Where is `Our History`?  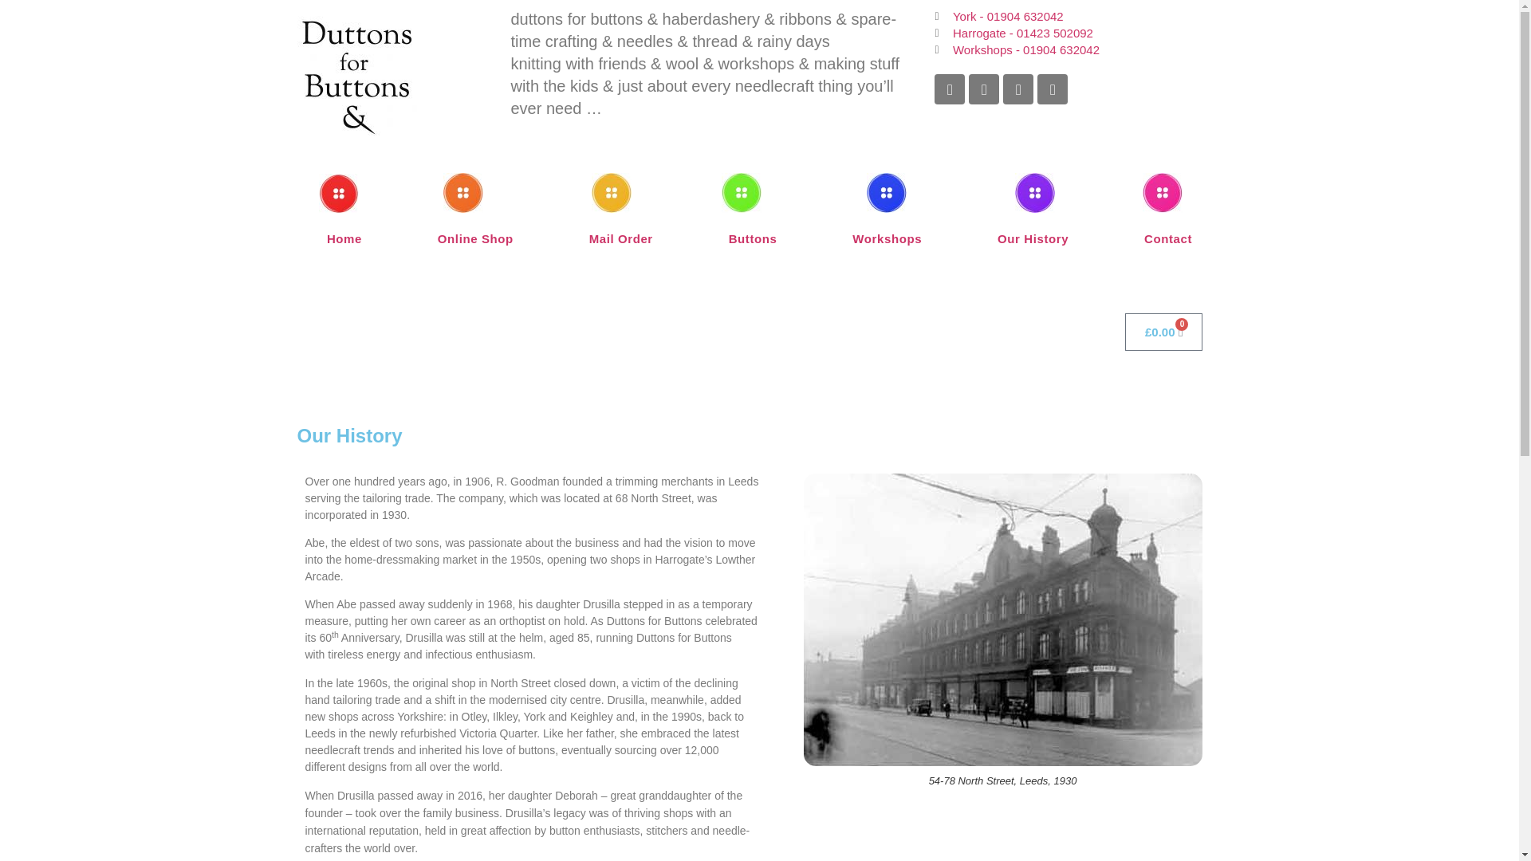 Our History is located at coordinates (1033, 238).